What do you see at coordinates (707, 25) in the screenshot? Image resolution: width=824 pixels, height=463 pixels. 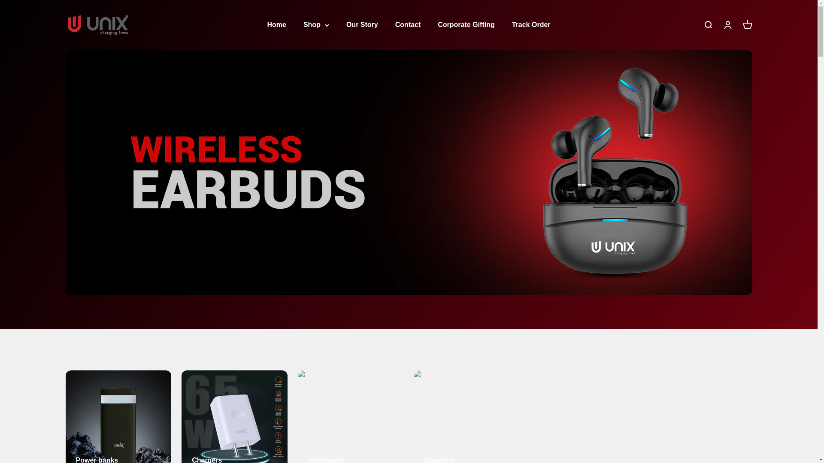 I see `Unixindia.` at bounding box center [707, 25].